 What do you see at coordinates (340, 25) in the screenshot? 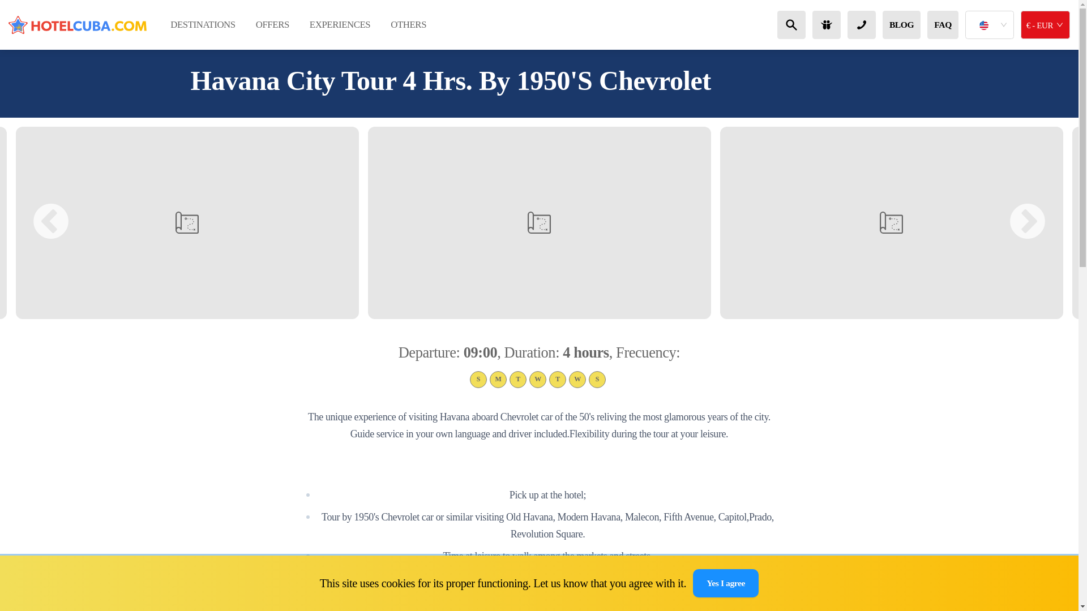
I see `EXPERIENCES` at bounding box center [340, 25].